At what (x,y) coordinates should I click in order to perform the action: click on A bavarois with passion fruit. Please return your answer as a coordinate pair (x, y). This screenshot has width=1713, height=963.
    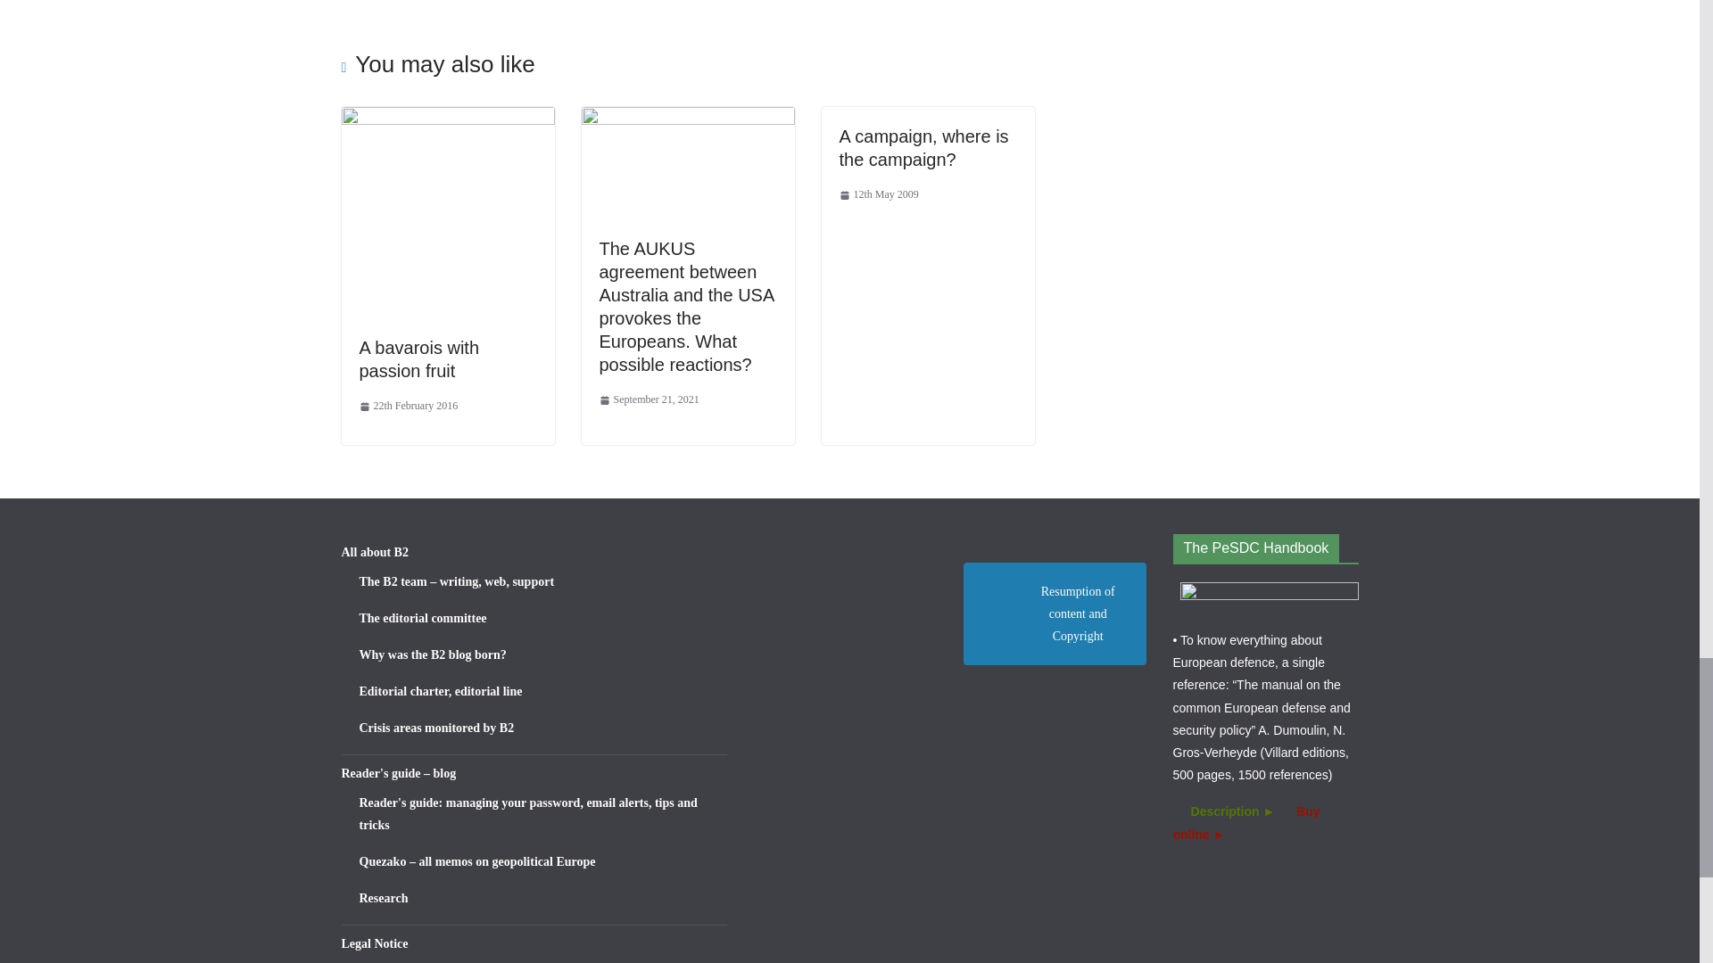
    Looking at the image, I should click on (447, 119).